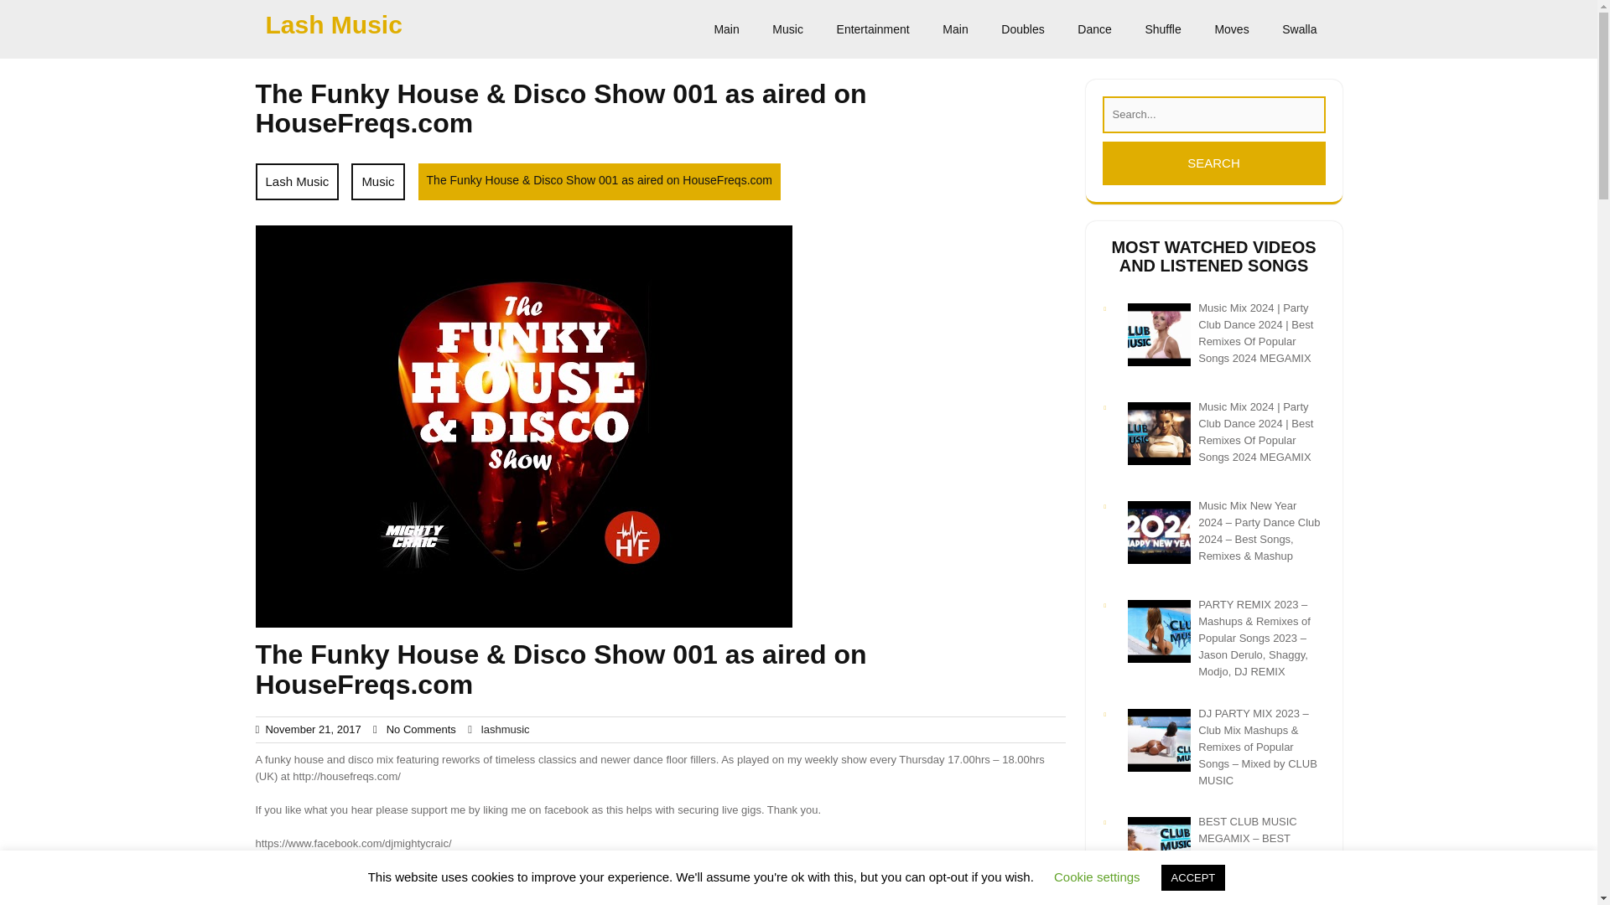 The height and width of the screenshot is (905, 1610). What do you see at coordinates (954, 29) in the screenshot?
I see `Main` at bounding box center [954, 29].